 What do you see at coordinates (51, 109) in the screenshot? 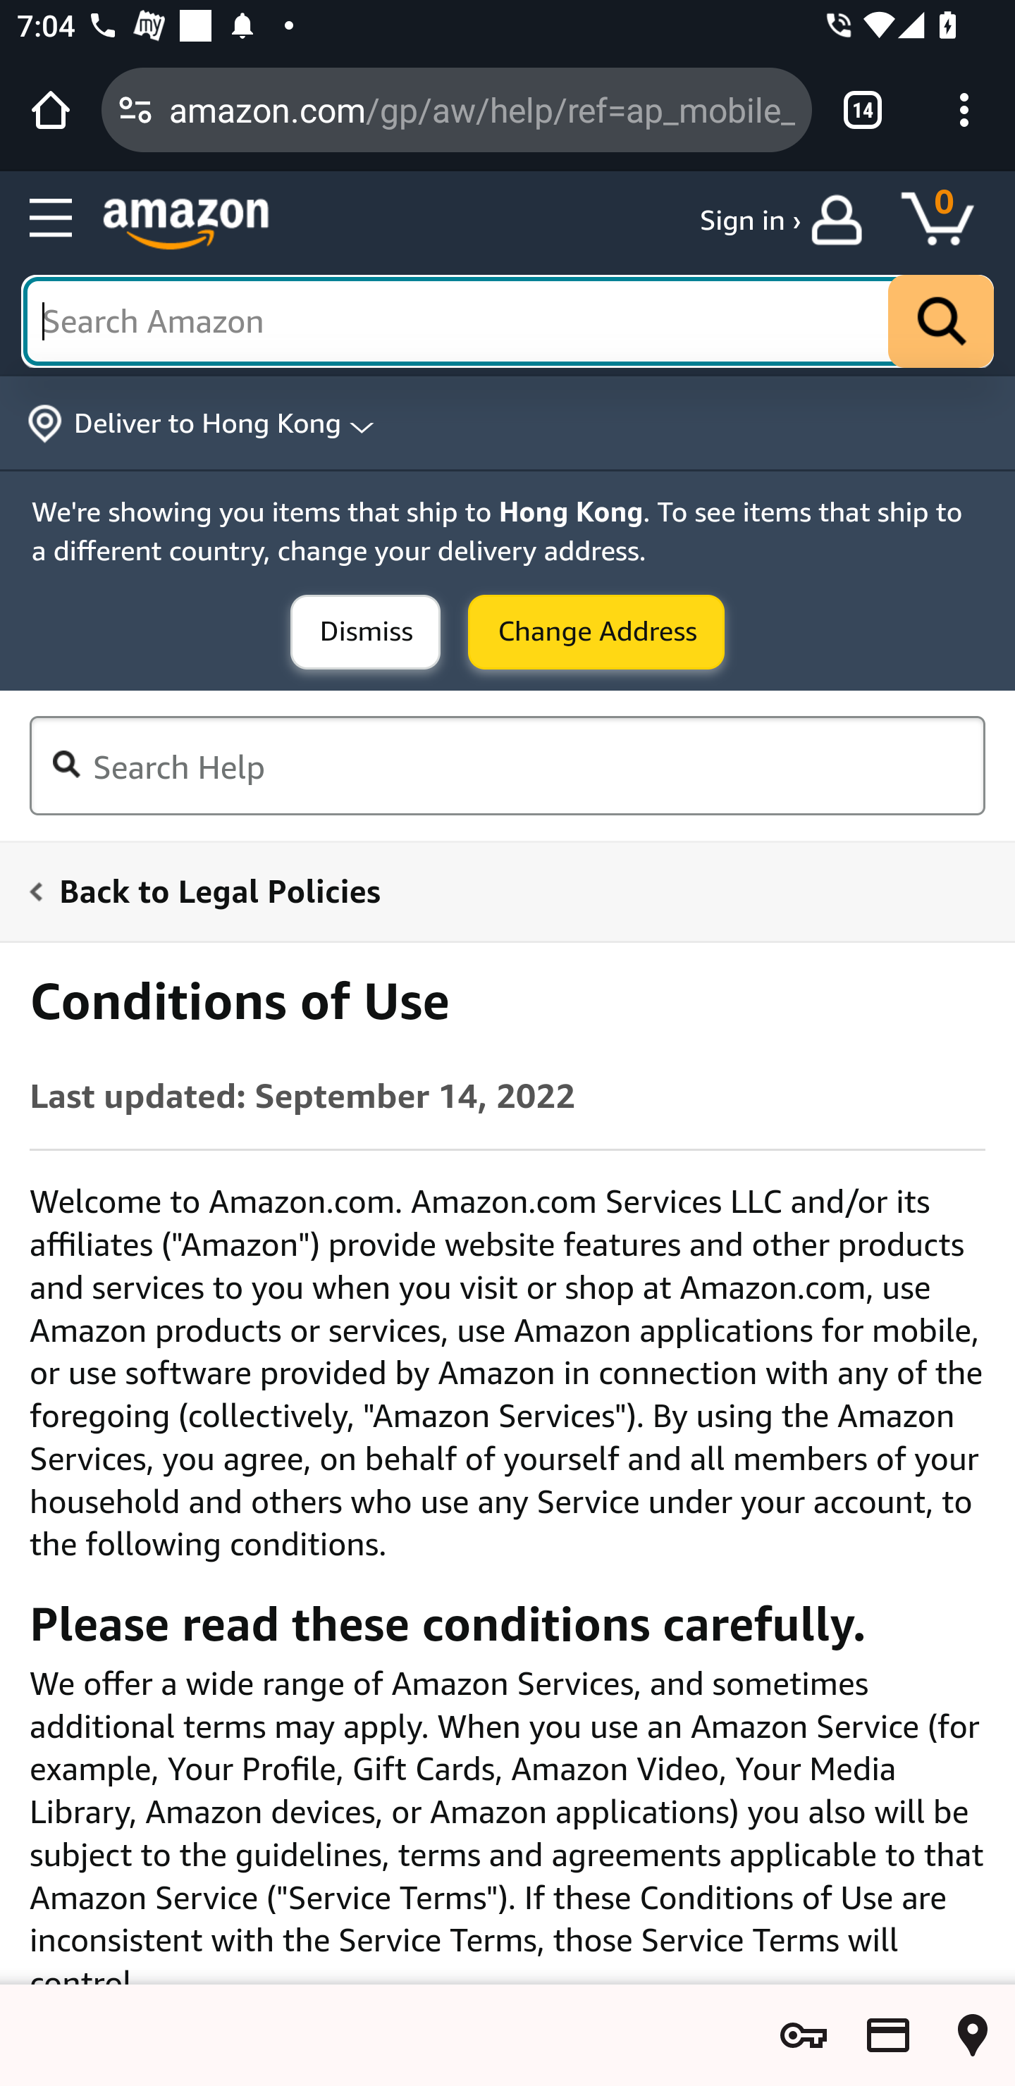
I see `Open the home page` at bounding box center [51, 109].